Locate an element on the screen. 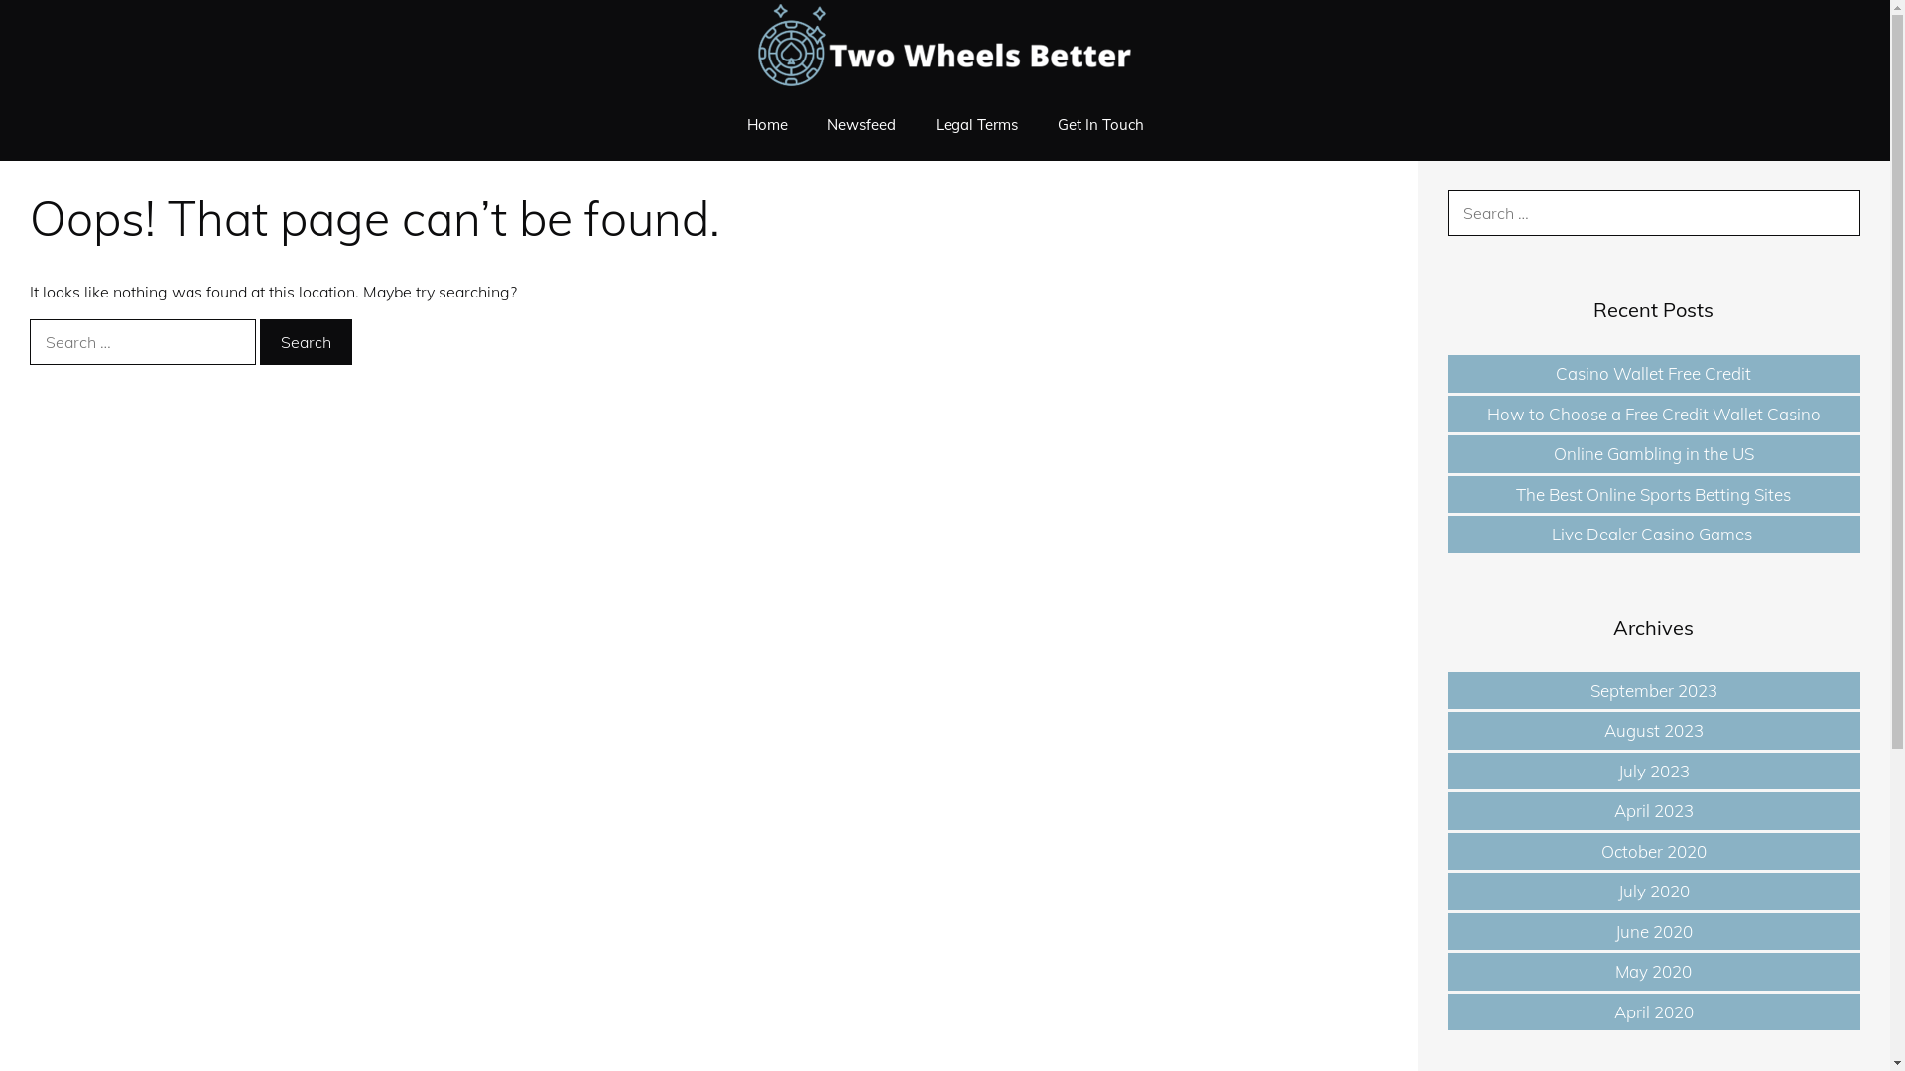 This screenshot has width=1905, height=1071. May 2020 is located at coordinates (1653, 972).